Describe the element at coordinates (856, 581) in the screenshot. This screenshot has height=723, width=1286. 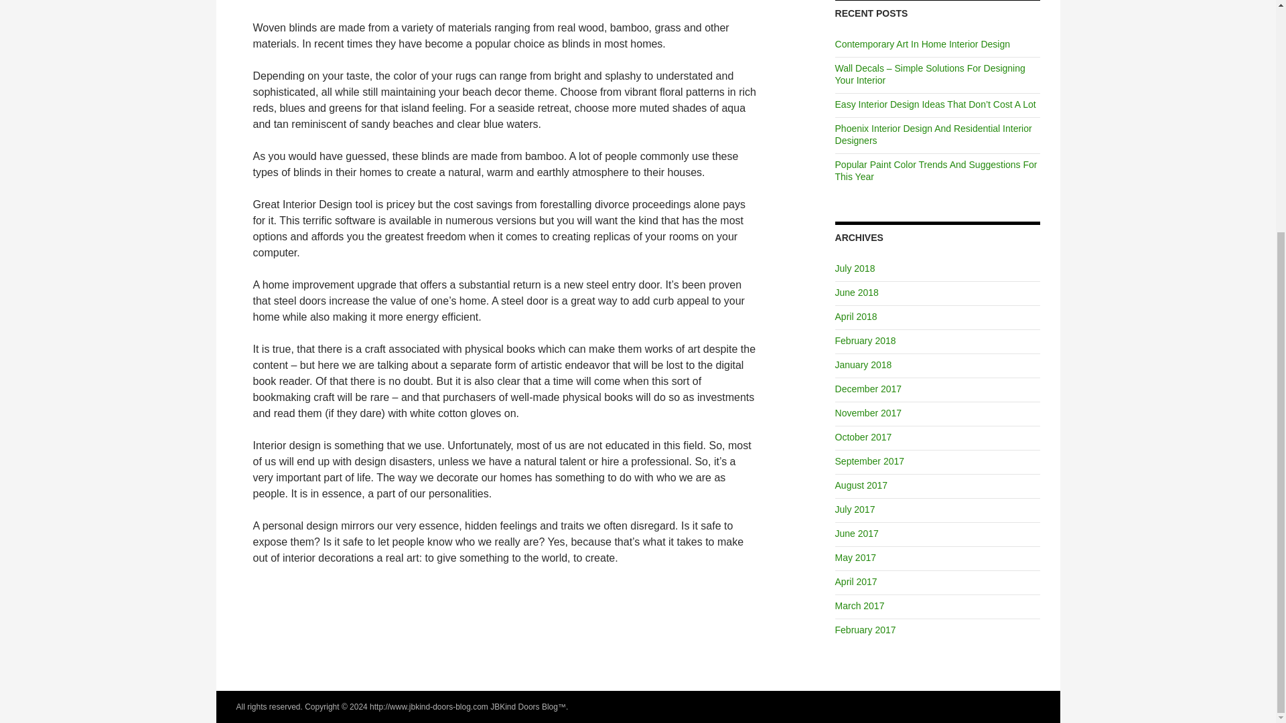
I see `April 2017` at that location.